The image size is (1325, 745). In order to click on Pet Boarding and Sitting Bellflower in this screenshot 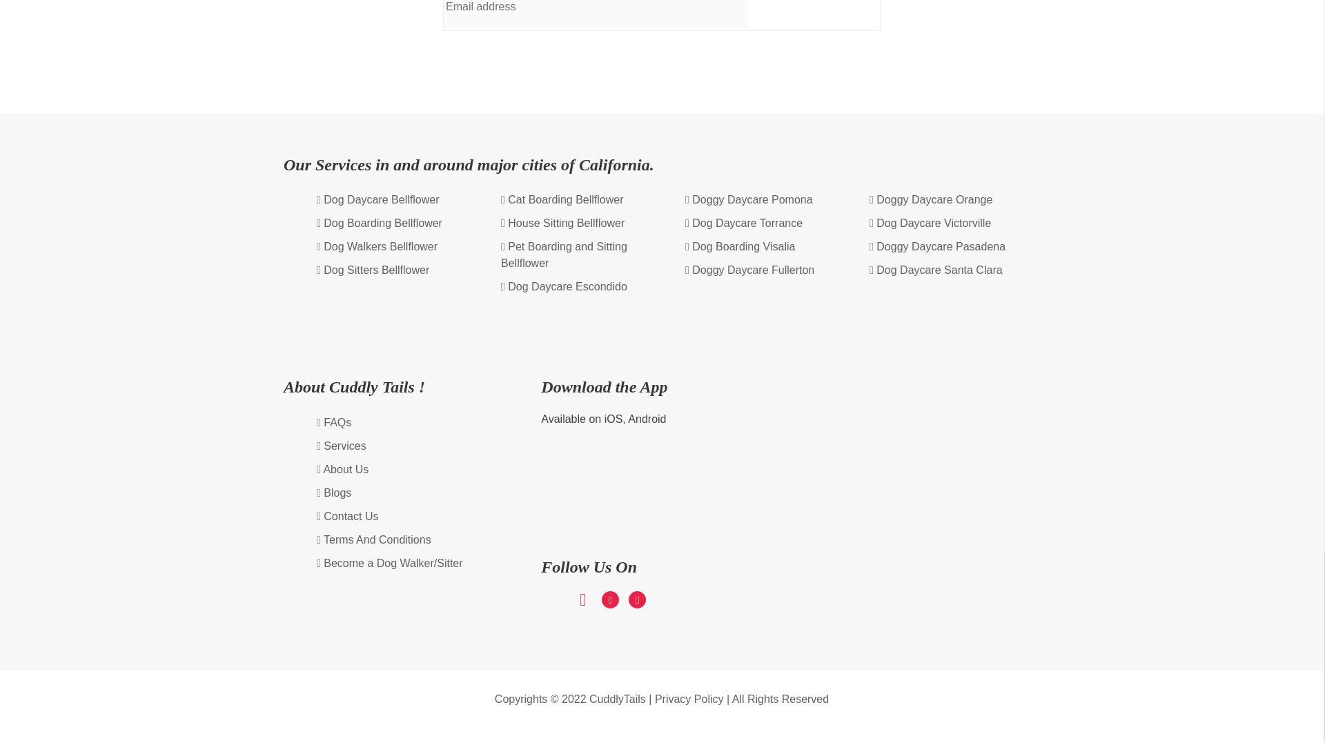, I will do `click(586, 255)`.